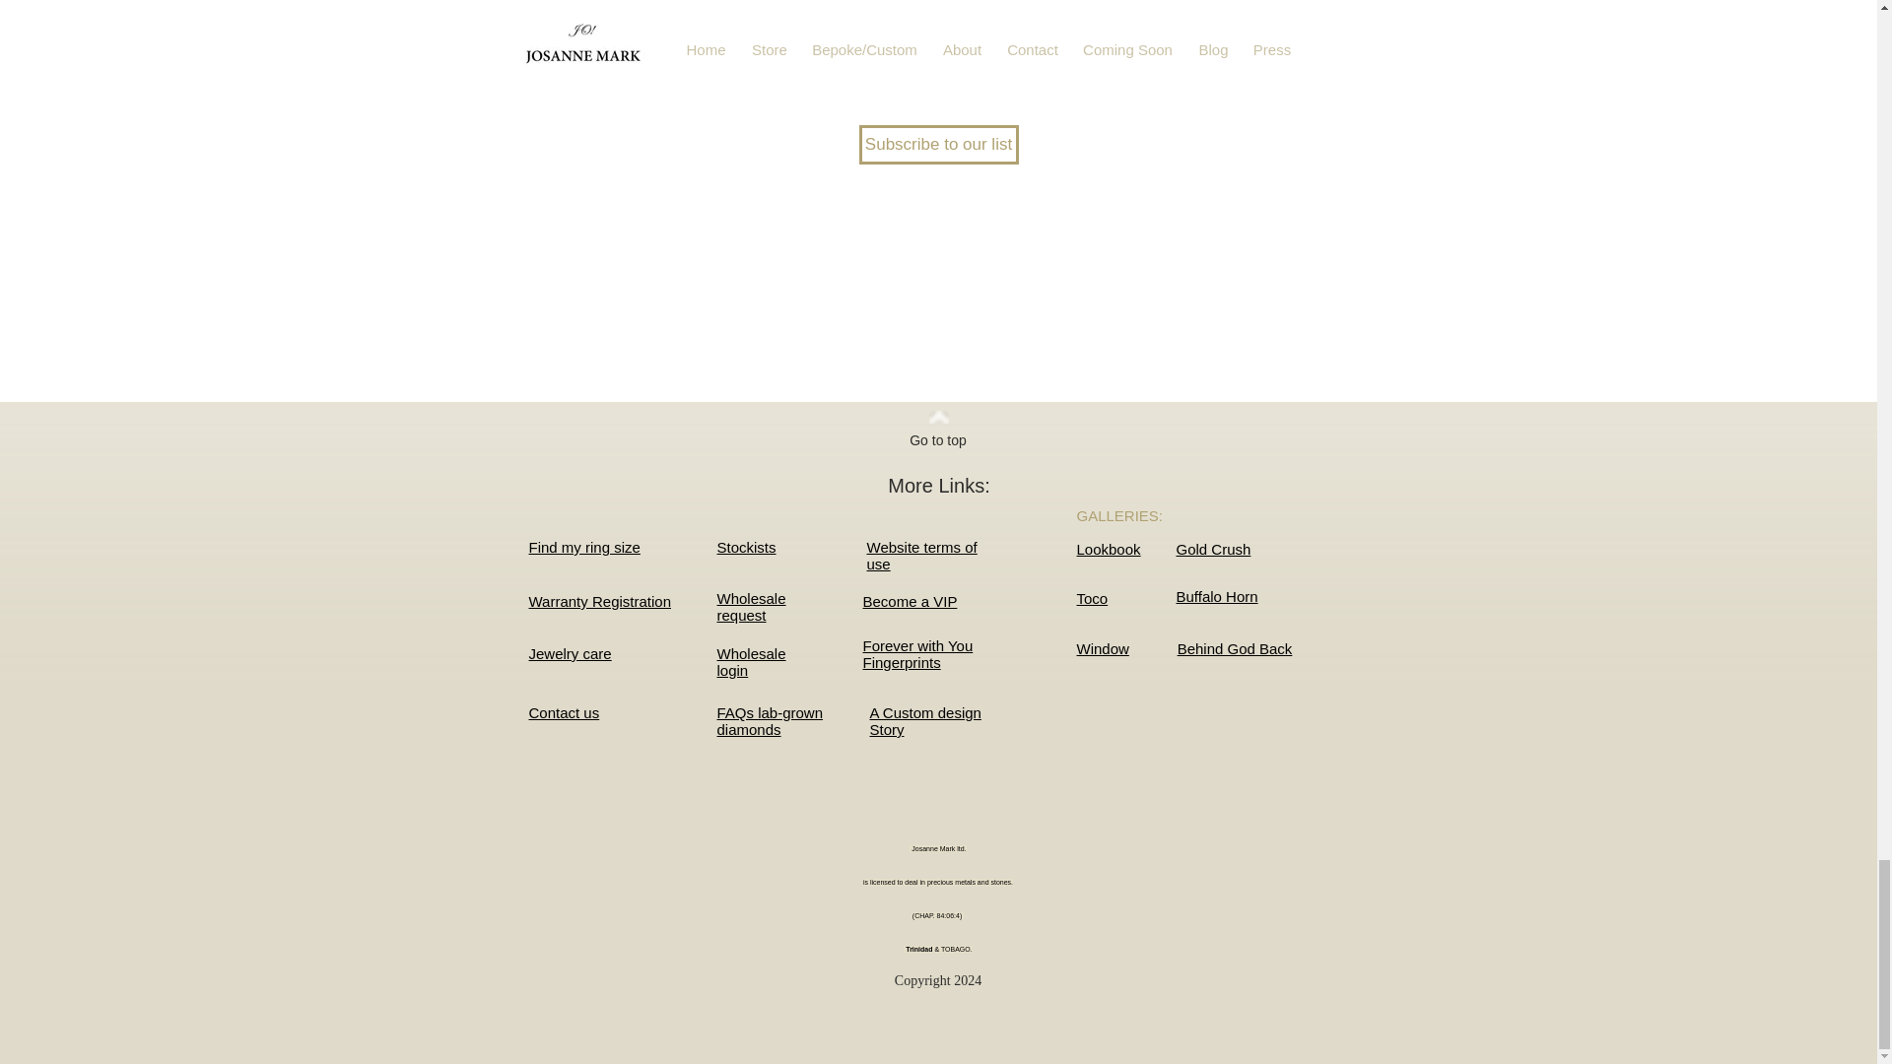 This screenshot has height=1064, width=1892. I want to click on Subscribe to our list, so click(938, 145).